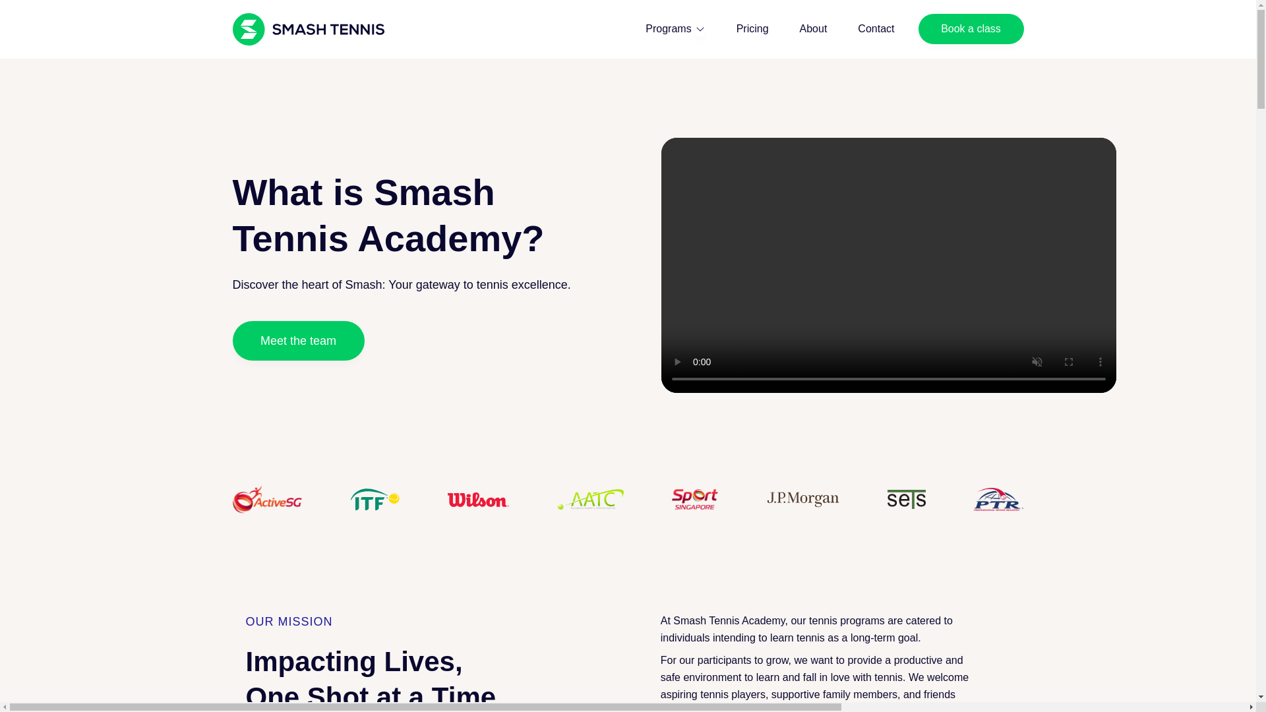 The width and height of the screenshot is (1266, 712). Describe the element at coordinates (752, 29) in the screenshot. I see `Pricing` at that location.